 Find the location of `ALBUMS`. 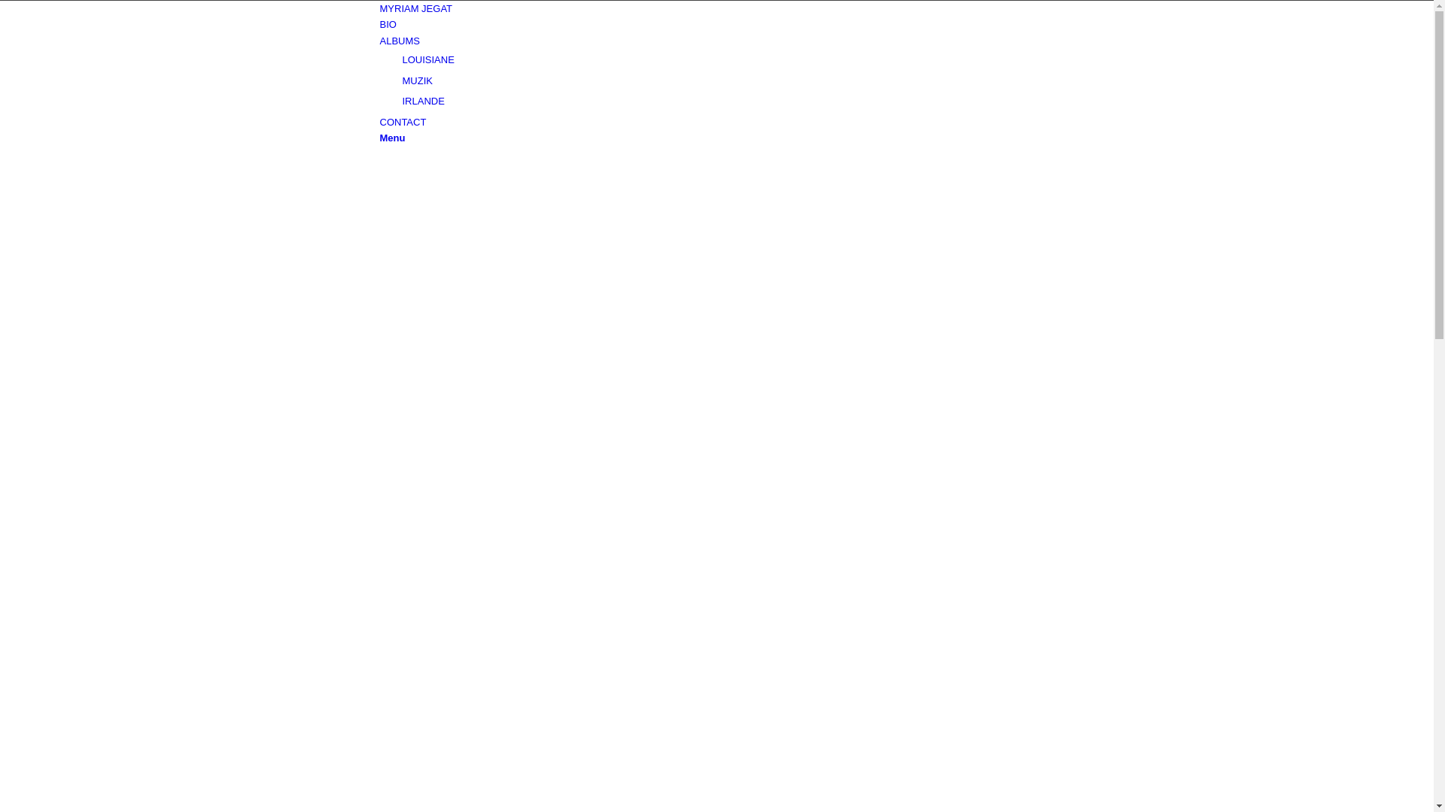

ALBUMS is located at coordinates (399, 41).